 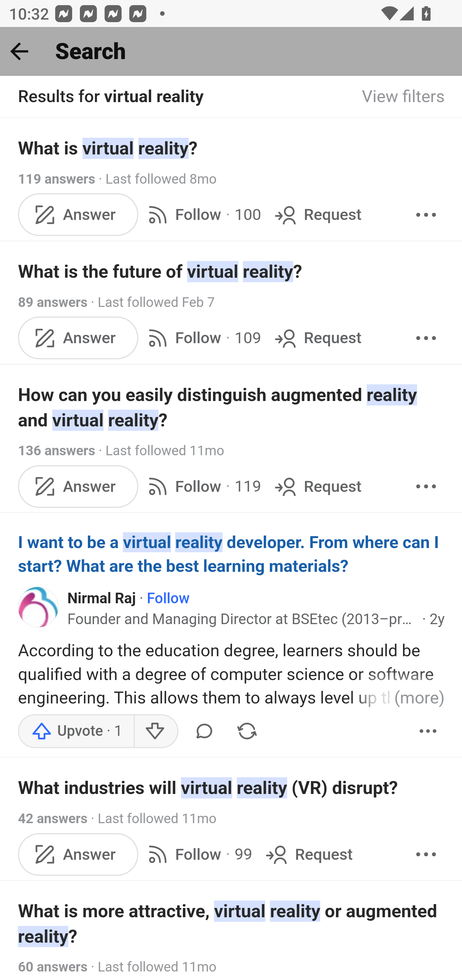 What do you see at coordinates (155, 731) in the screenshot?
I see `Downvote` at bounding box center [155, 731].